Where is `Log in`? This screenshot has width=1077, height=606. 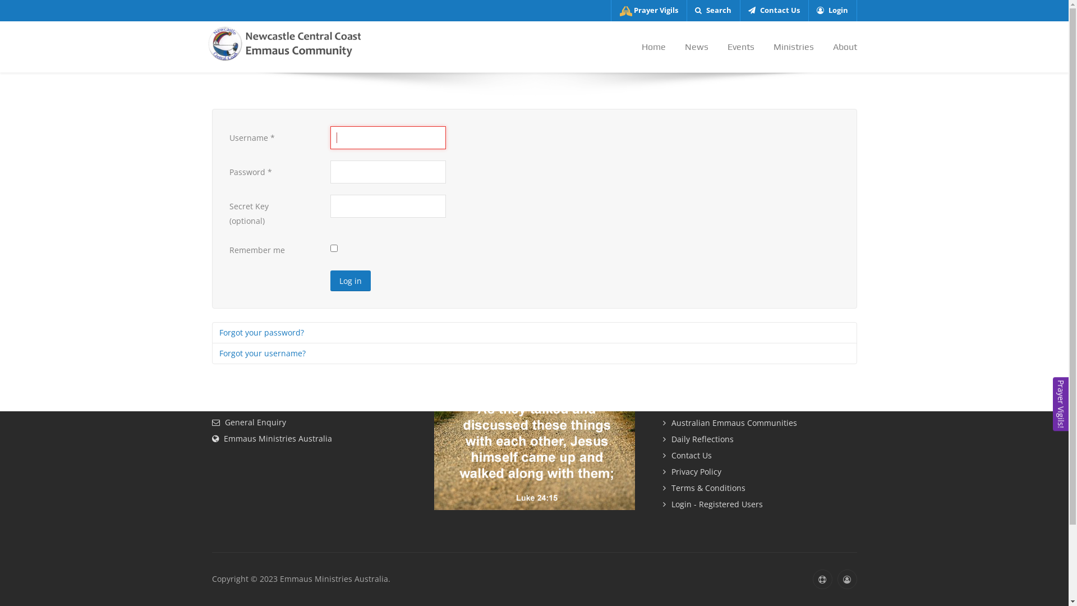
Log in is located at coordinates (350, 281).